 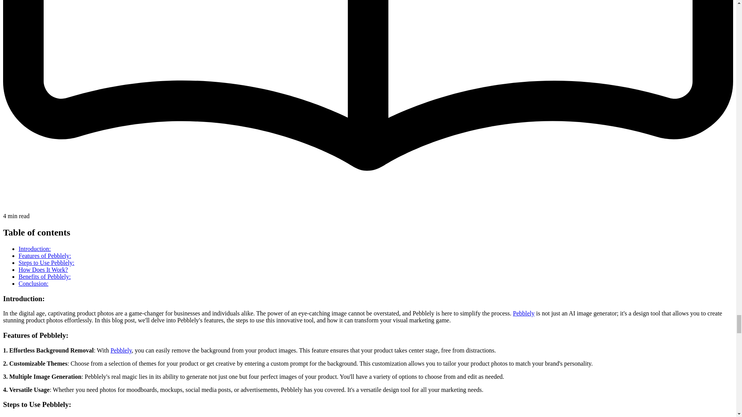 What do you see at coordinates (523, 313) in the screenshot?
I see `Pebblely` at bounding box center [523, 313].